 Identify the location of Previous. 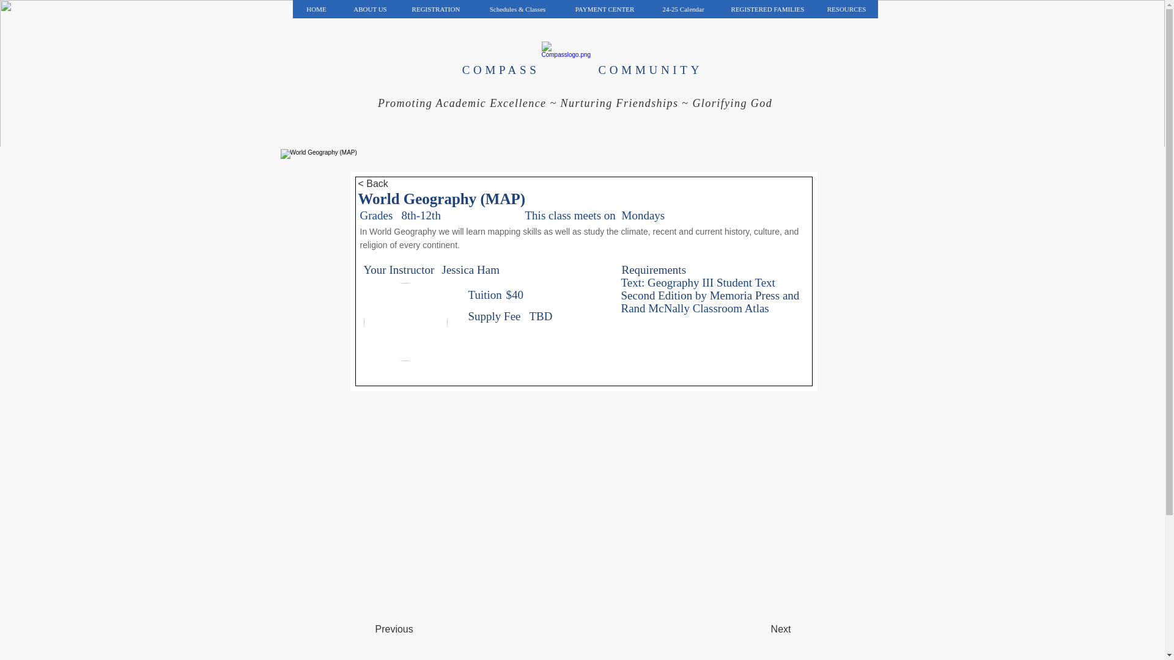
(416, 629).